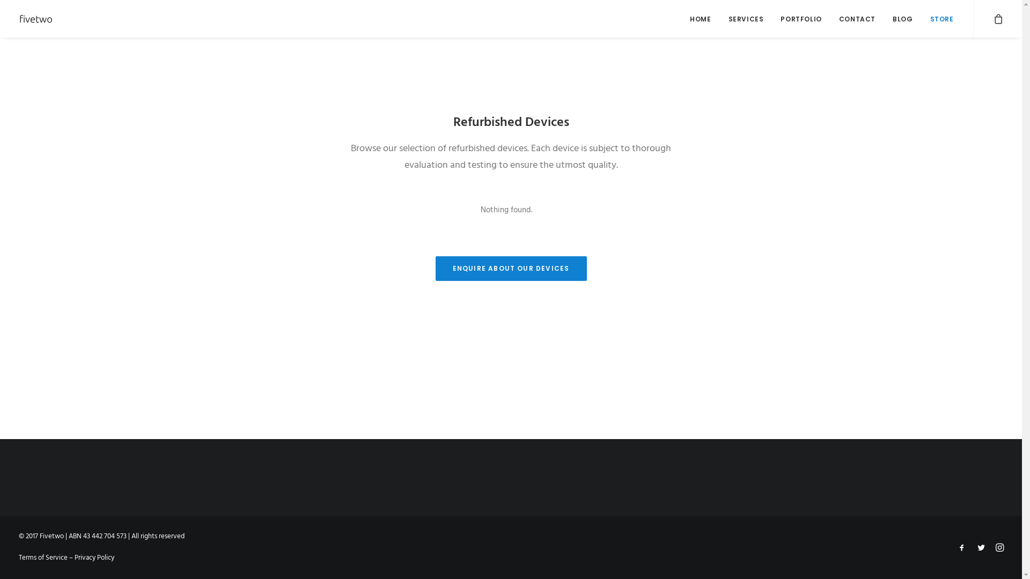  What do you see at coordinates (511, 269) in the screenshot?
I see `ENQUIRE ABOUT OUR DEVICES` at bounding box center [511, 269].